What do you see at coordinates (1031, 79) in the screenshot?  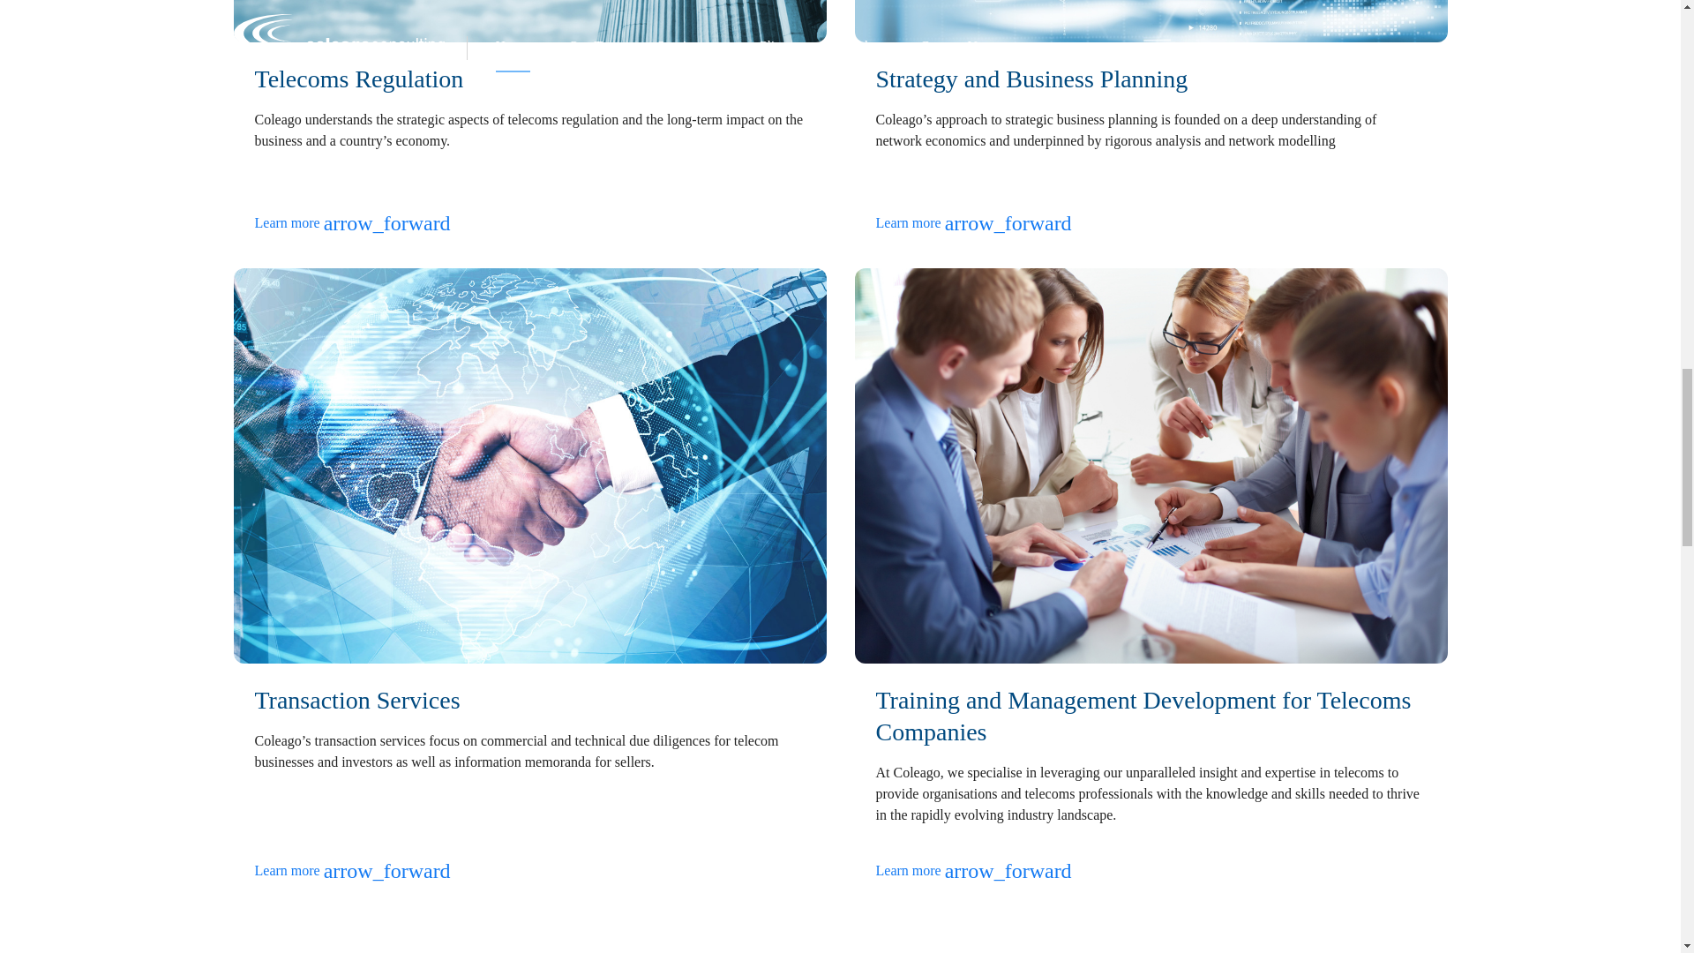 I see `Strategy and Business Planning` at bounding box center [1031, 79].